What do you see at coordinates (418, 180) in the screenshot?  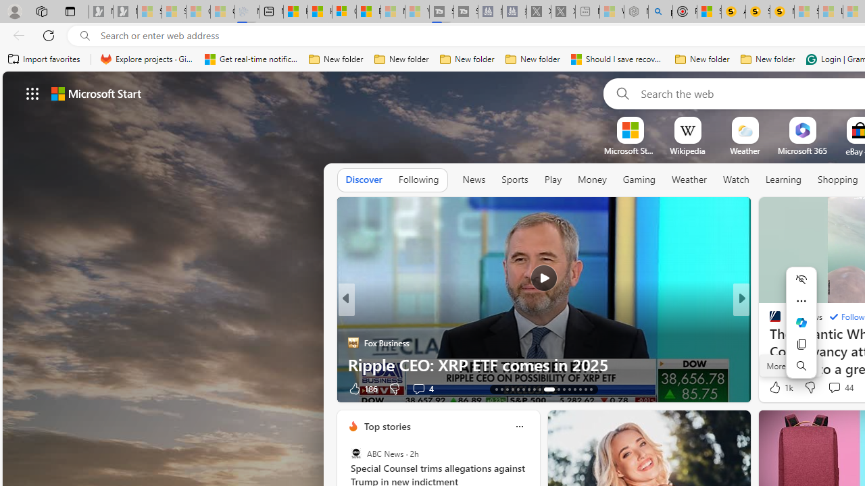 I see `Following` at bounding box center [418, 180].